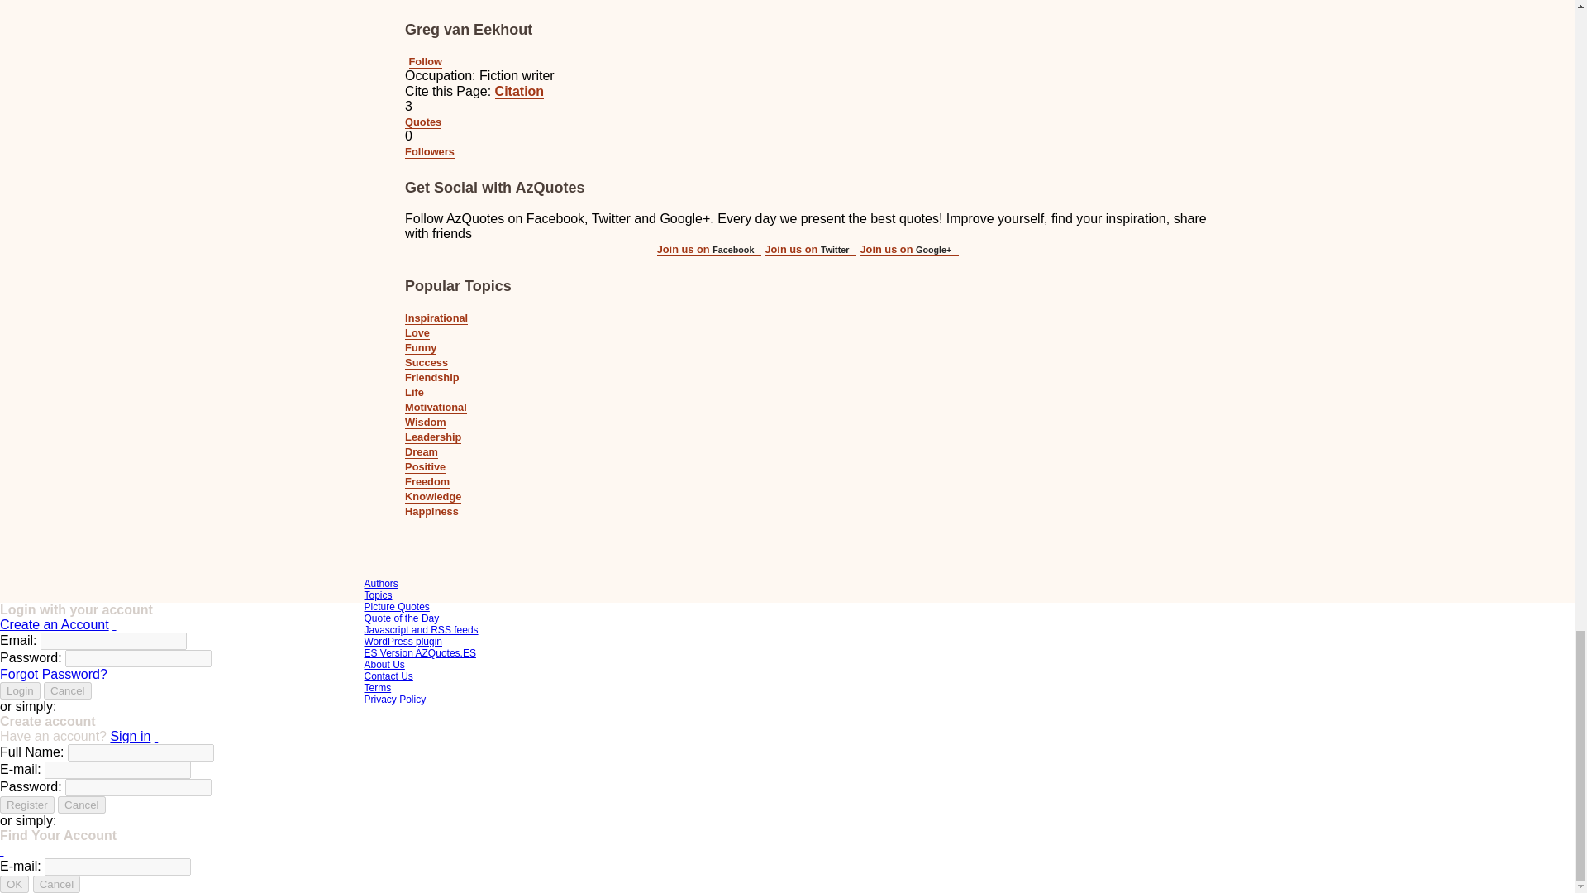  I want to click on Cancel, so click(68, 690).